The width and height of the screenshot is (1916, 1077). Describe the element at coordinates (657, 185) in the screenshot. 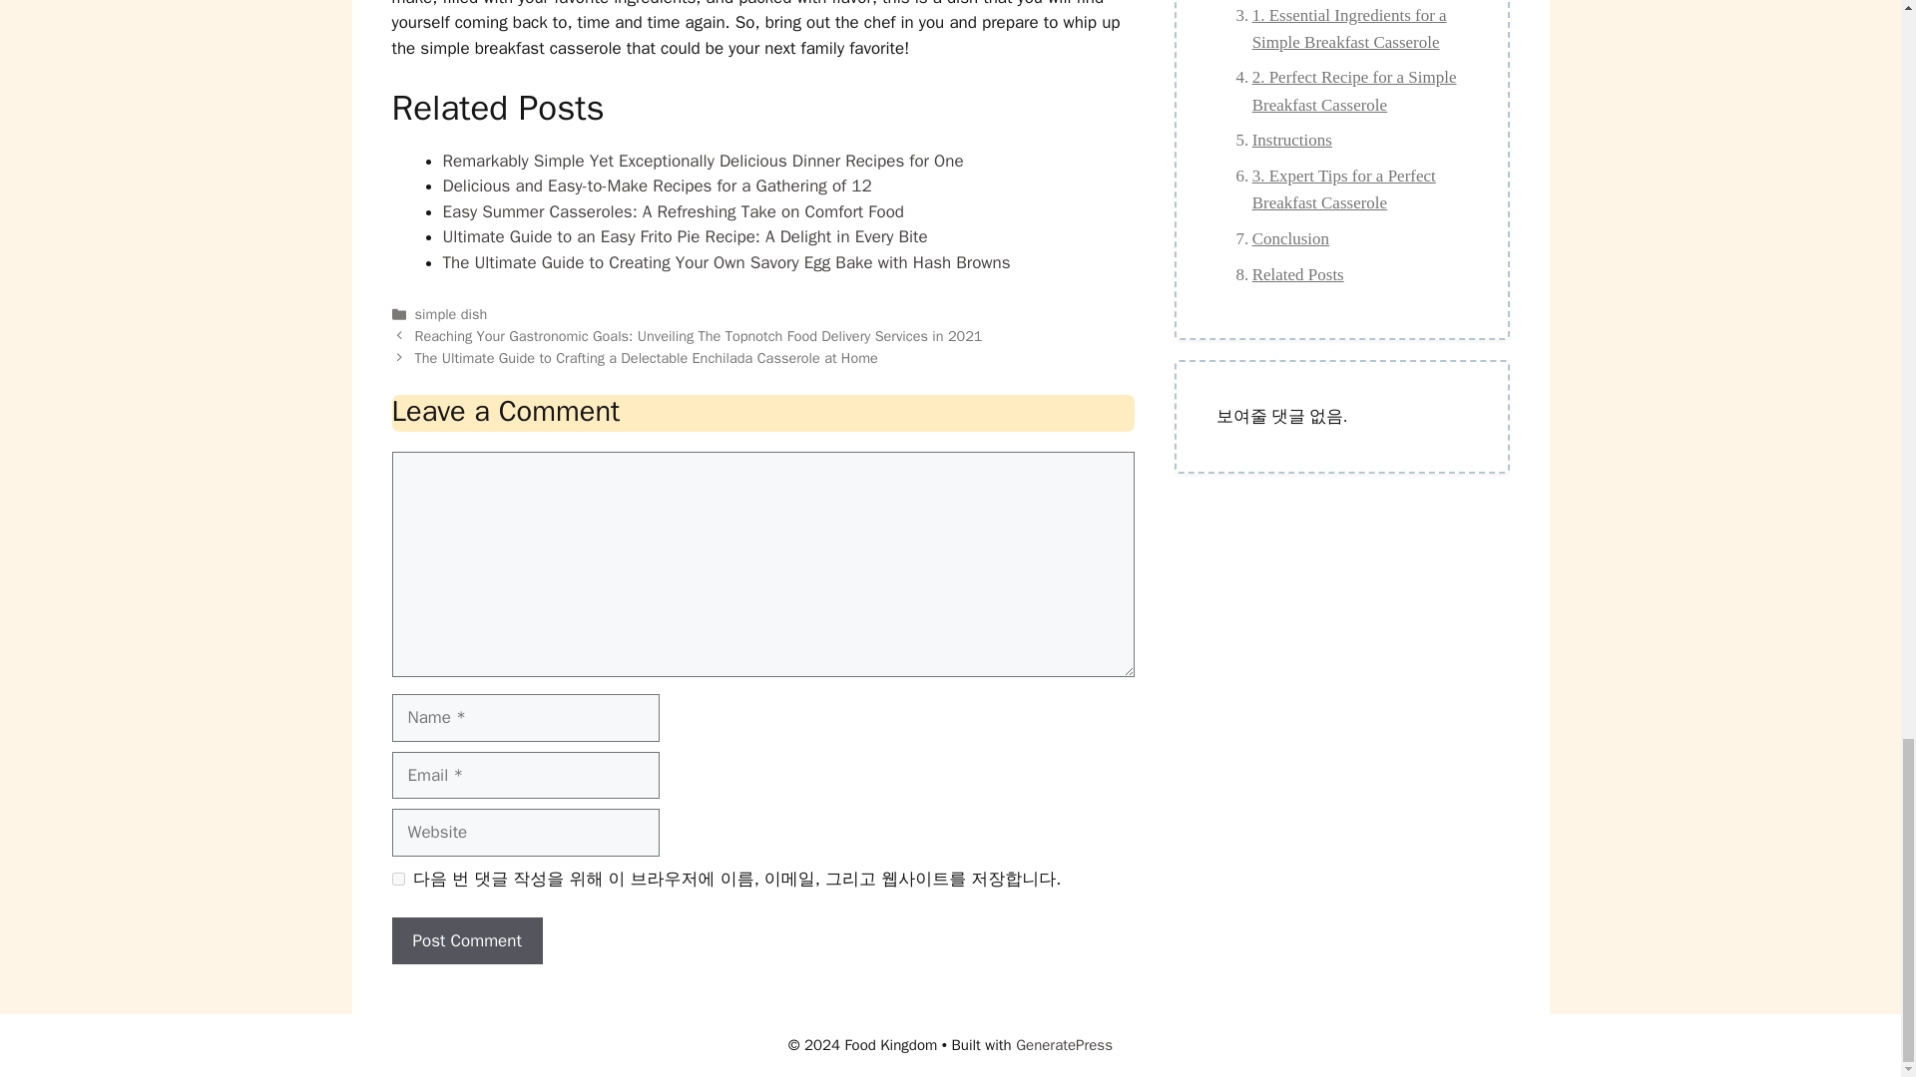

I see `Delicious and Easy-to-Make Recipes for a Gathering of 12` at that location.